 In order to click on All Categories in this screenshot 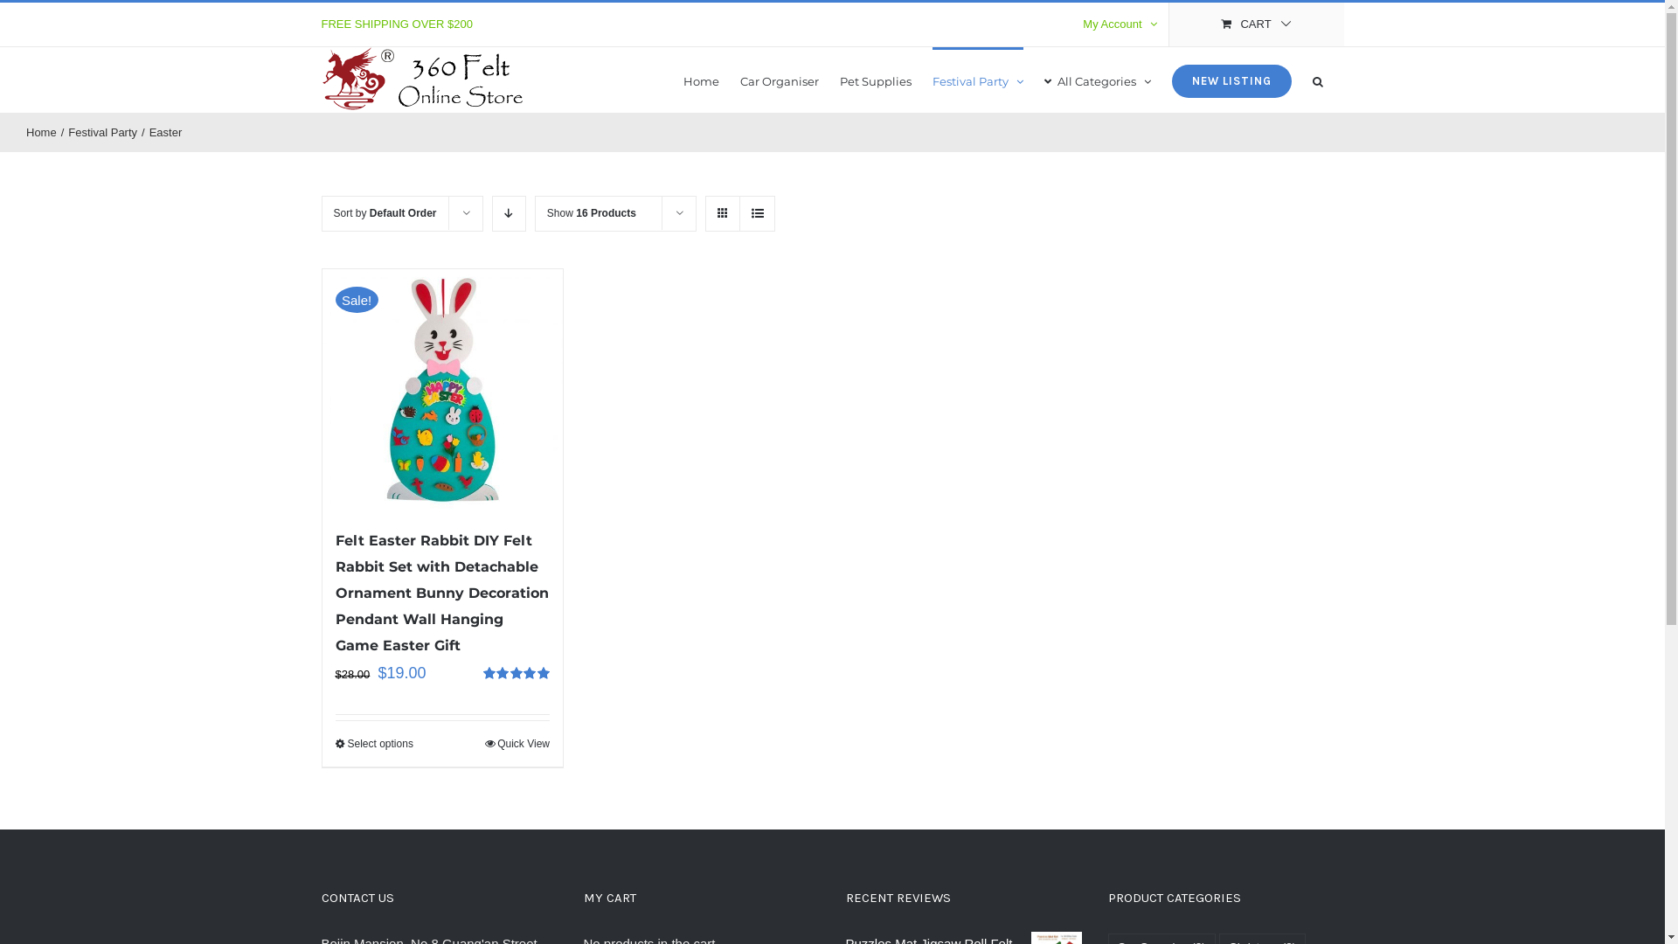, I will do `click(1098, 80)`.